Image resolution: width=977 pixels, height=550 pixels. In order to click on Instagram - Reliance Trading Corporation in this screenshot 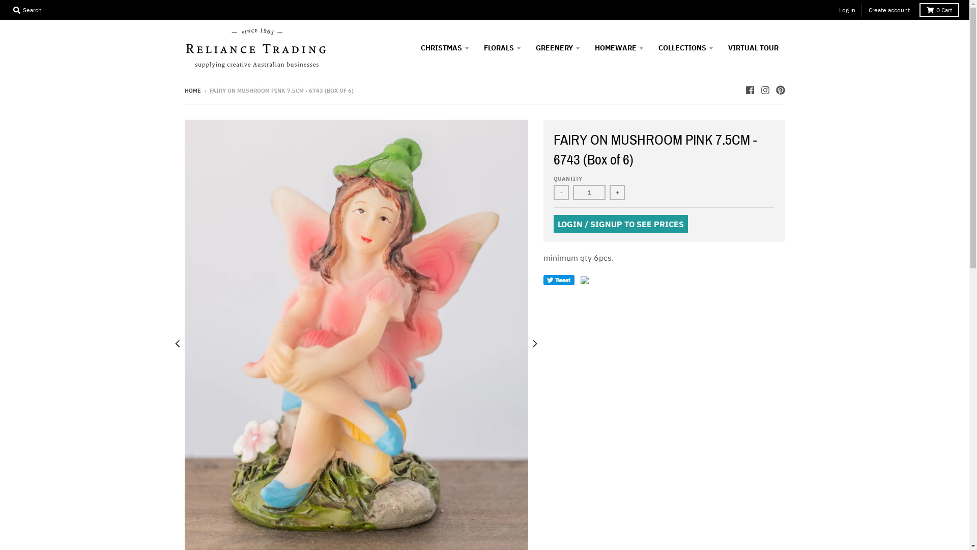, I will do `click(765, 90)`.